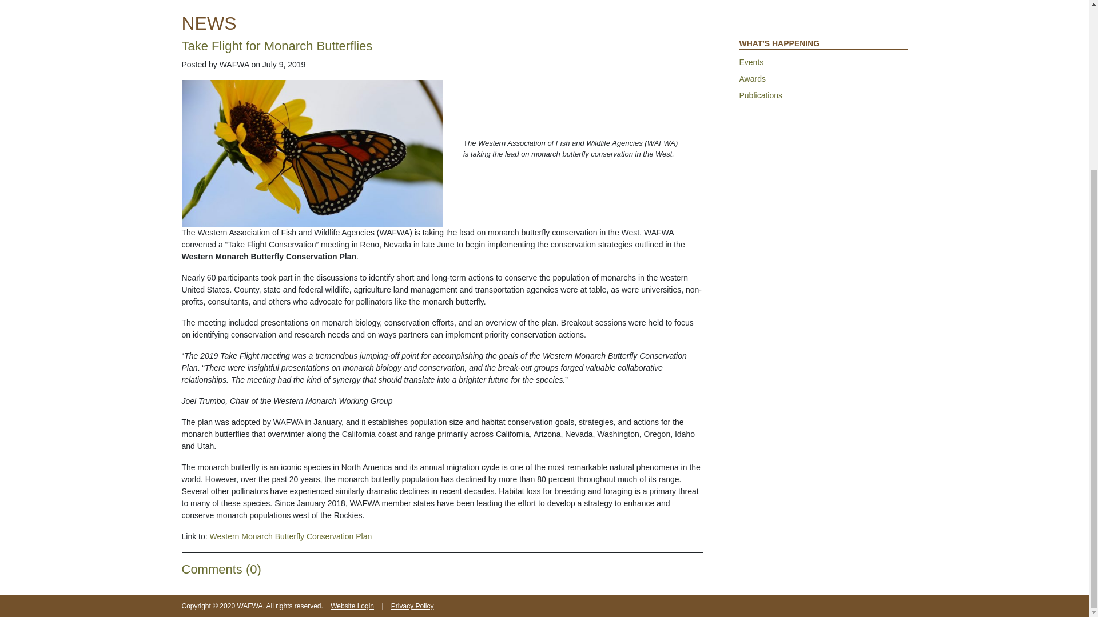  What do you see at coordinates (823, 62) in the screenshot?
I see `Events` at bounding box center [823, 62].